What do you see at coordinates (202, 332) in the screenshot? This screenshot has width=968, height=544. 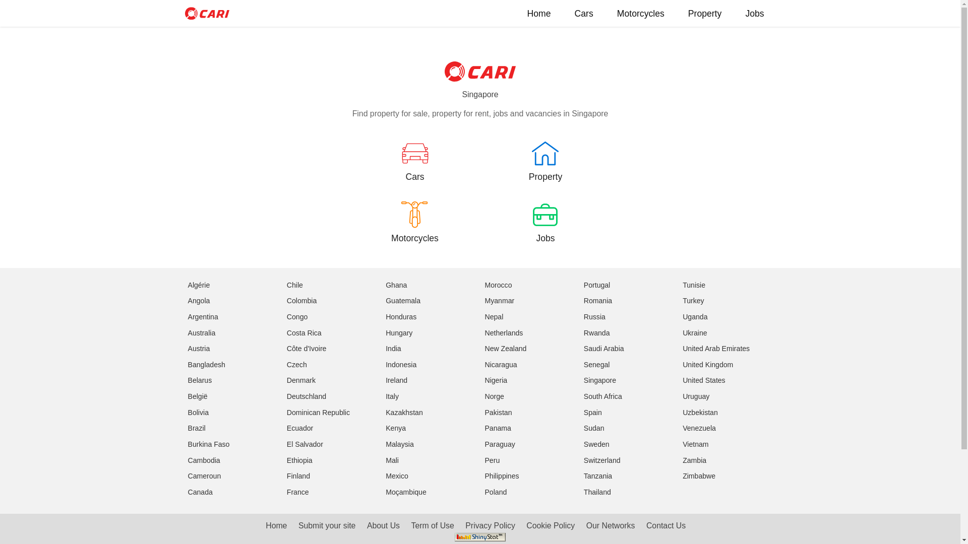 I see `Australia` at bounding box center [202, 332].